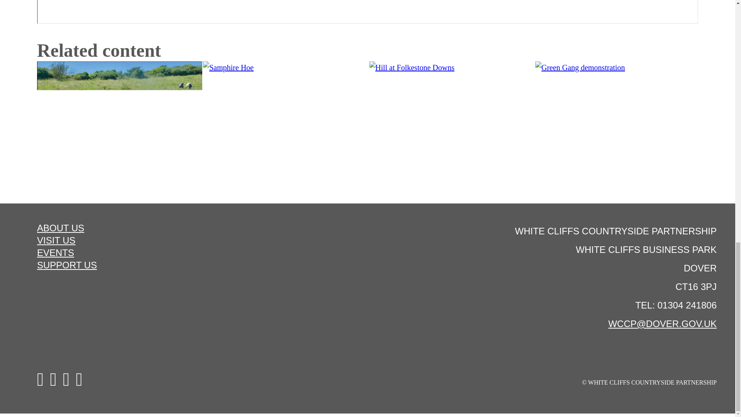 Image resolution: width=741 pixels, height=417 pixels. I want to click on SUPPORT US, so click(184, 265).